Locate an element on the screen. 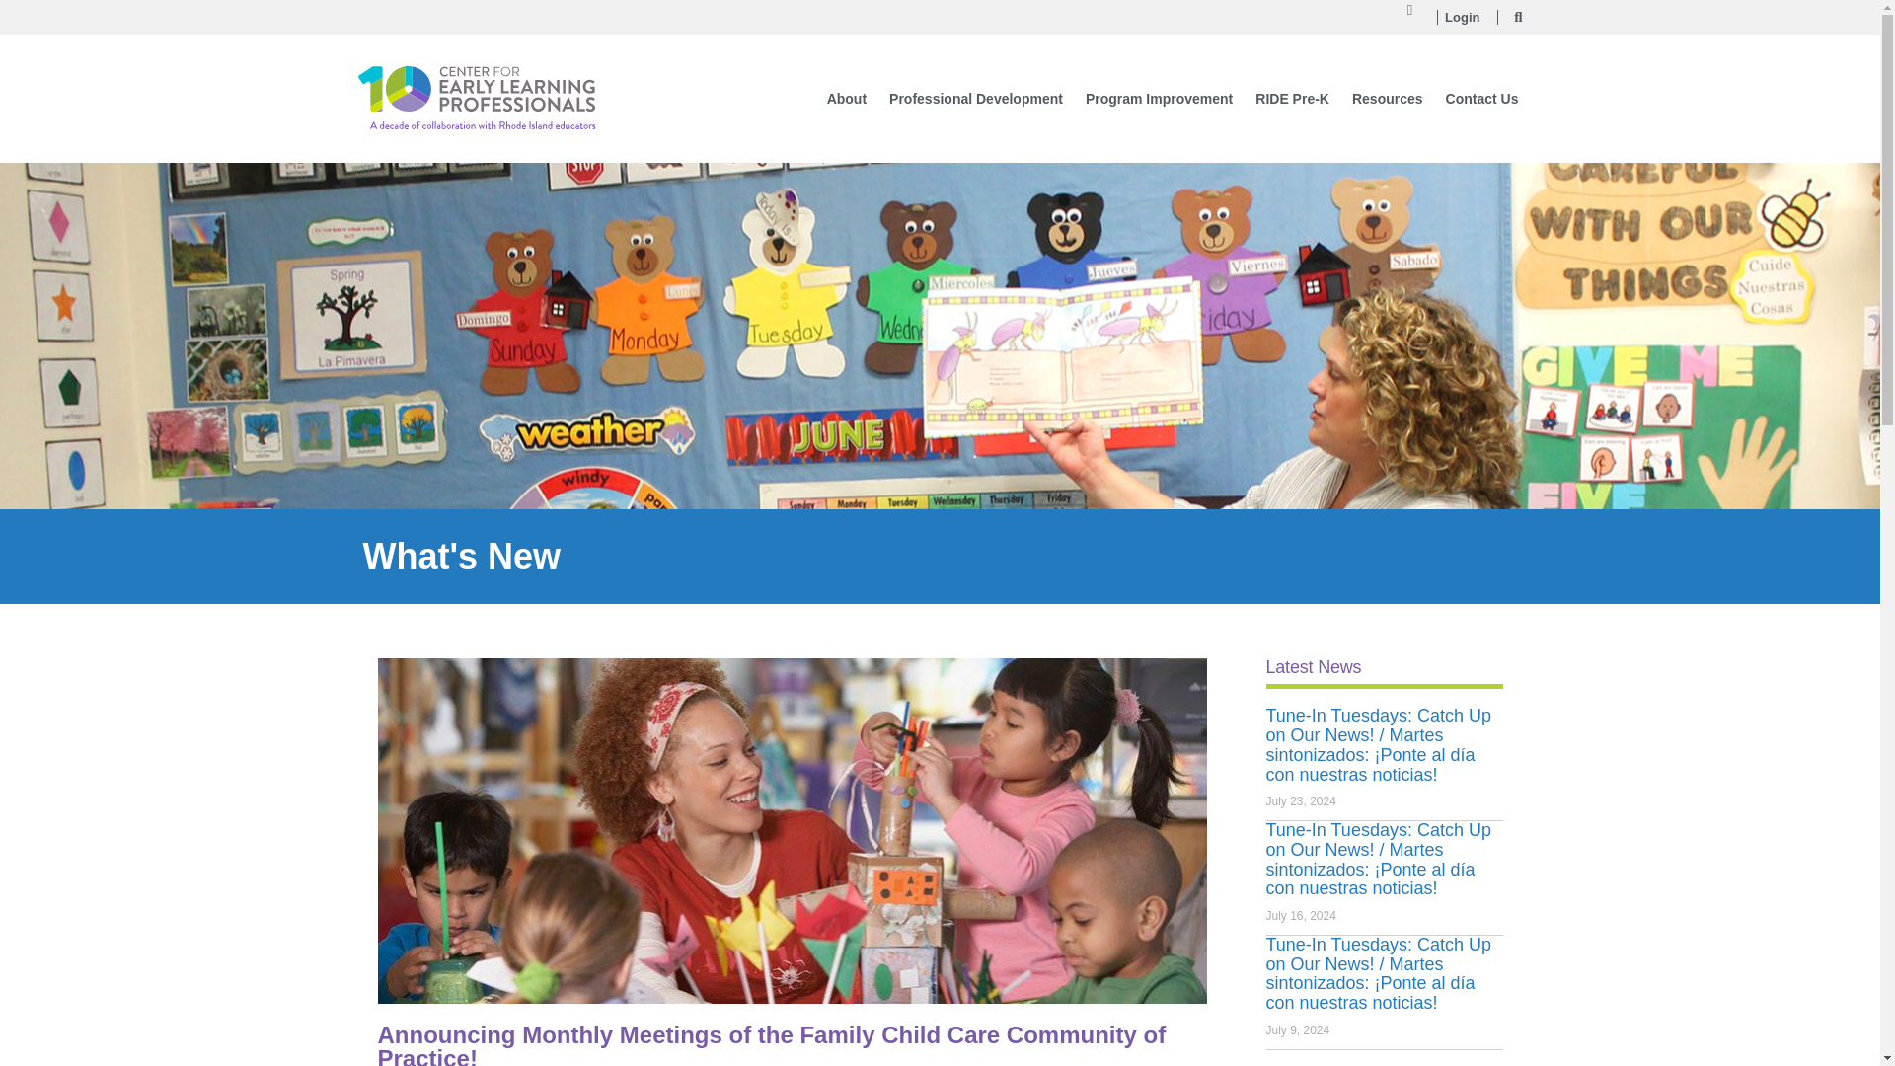  Contact Us is located at coordinates (1482, 99).